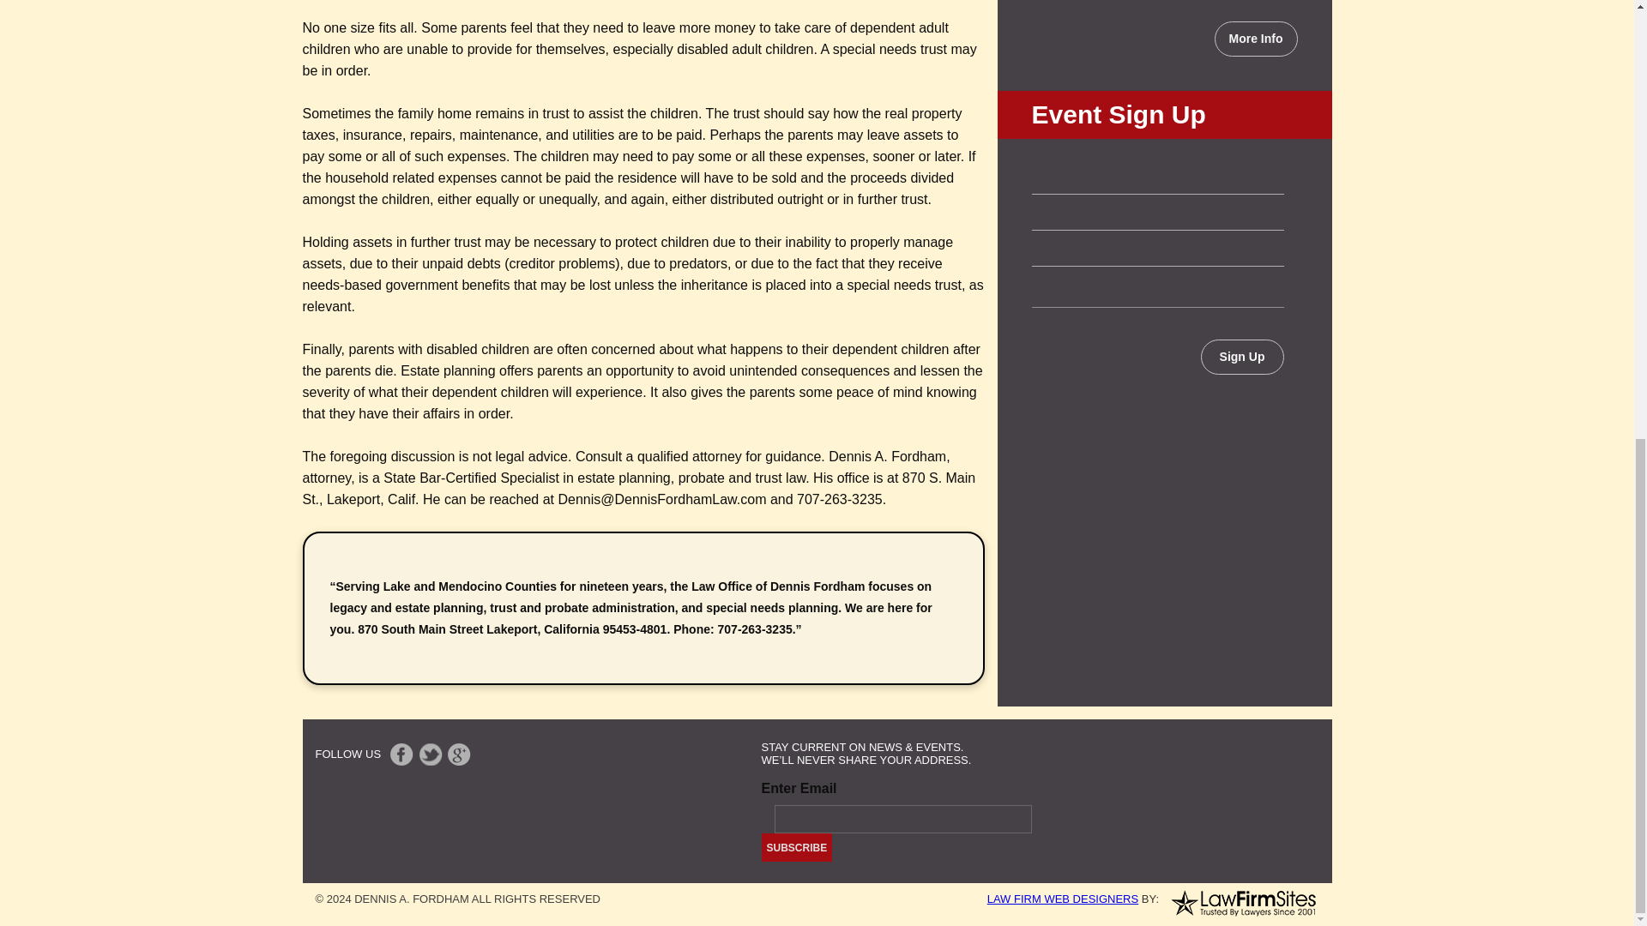 This screenshot has width=1647, height=926. Describe the element at coordinates (1062, 899) in the screenshot. I see `LAW FIRM WEB DESIGNERS` at that location.